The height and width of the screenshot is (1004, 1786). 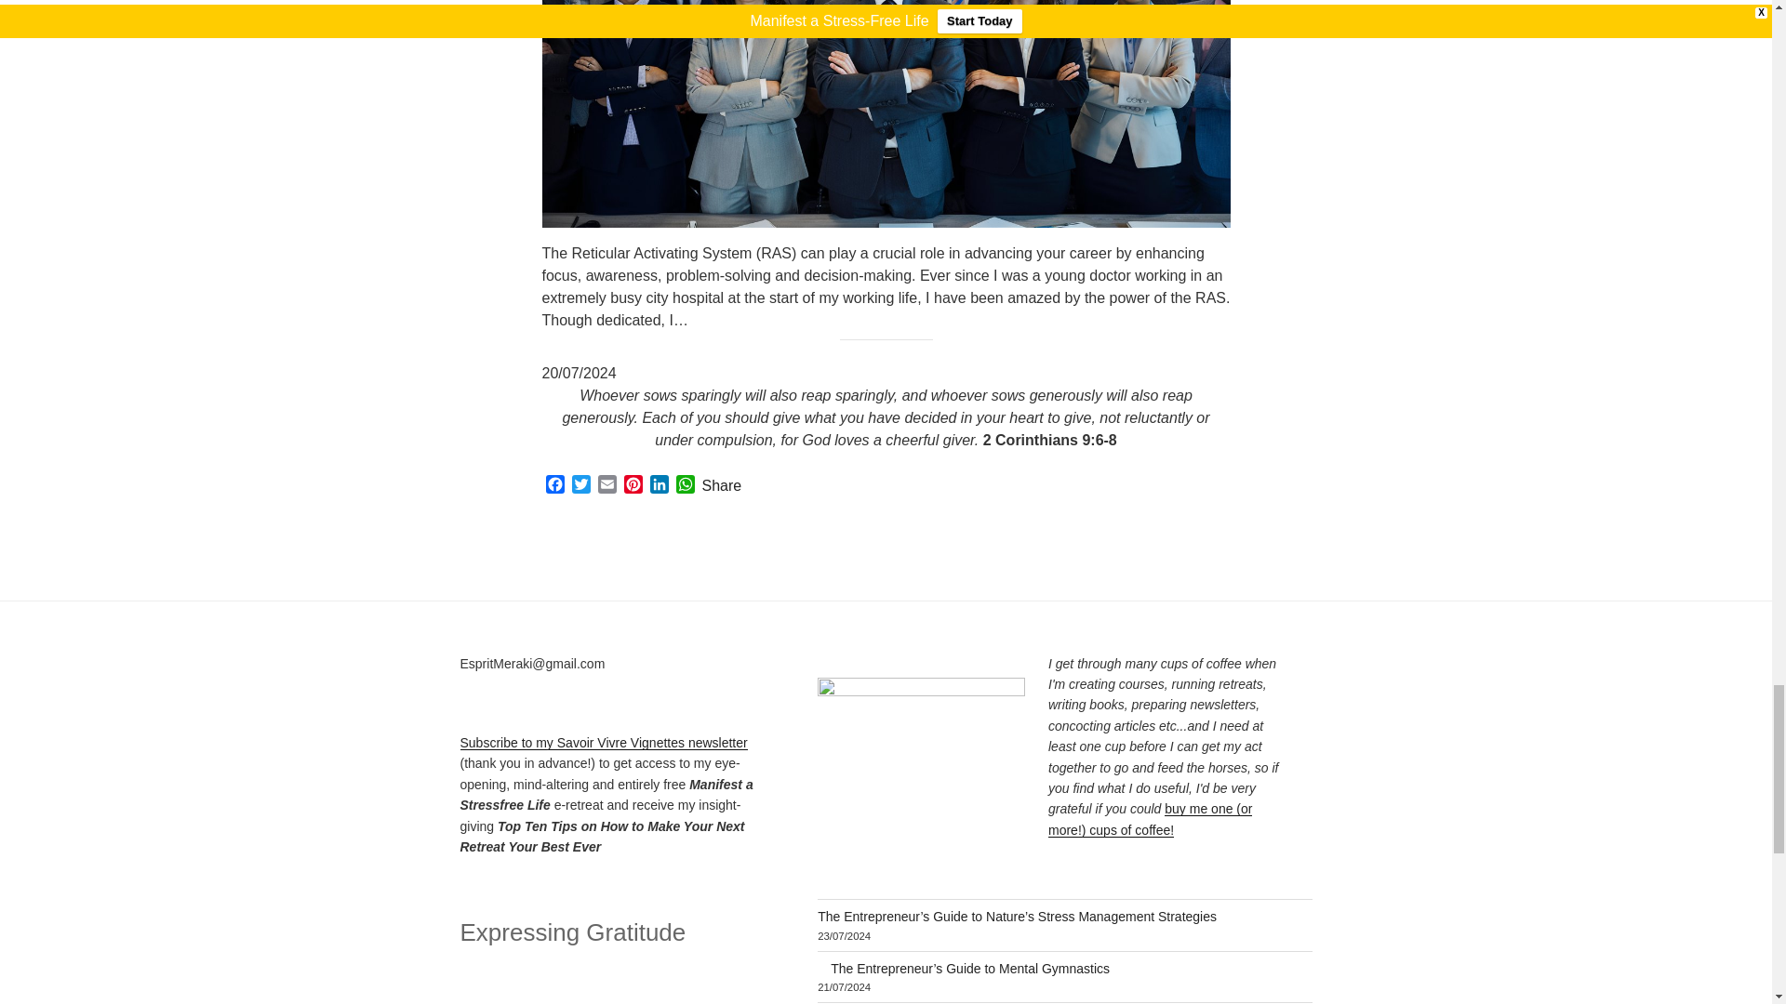 I want to click on Twitter, so click(x=580, y=485).